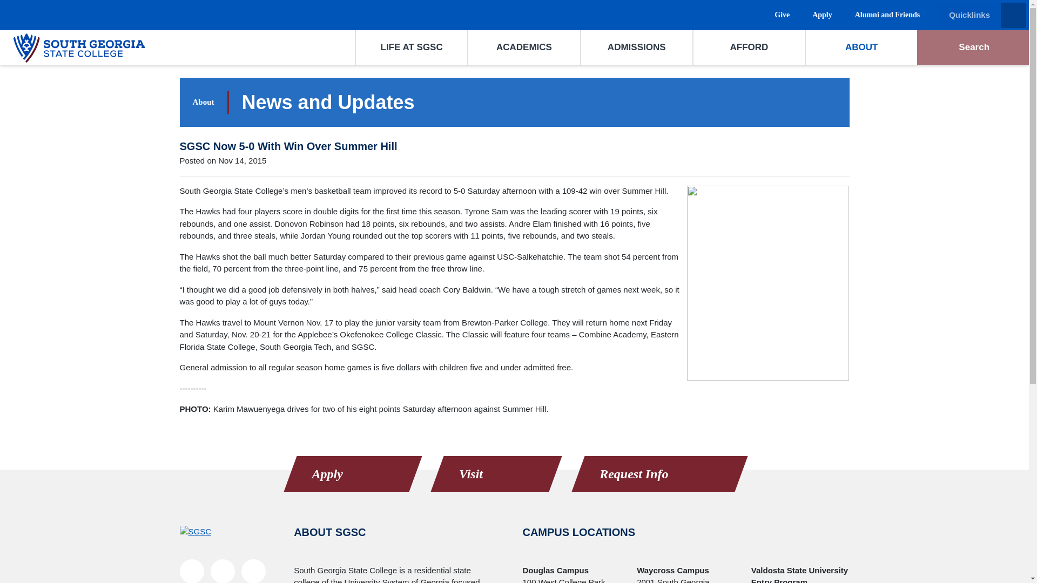  Describe the element at coordinates (820, 19) in the screenshot. I see `Apply` at that location.